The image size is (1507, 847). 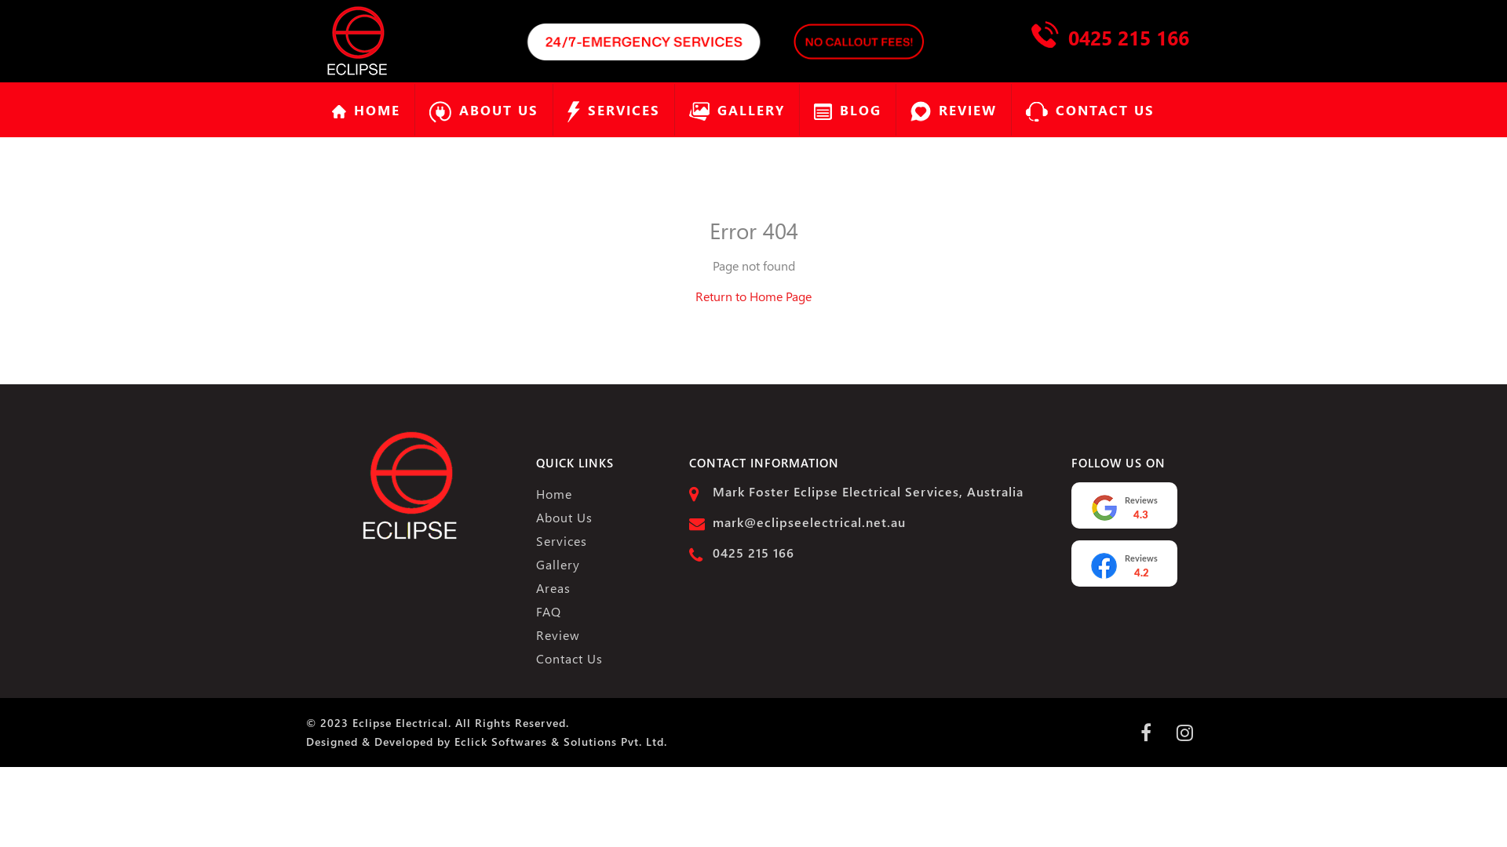 I want to click on Eclipse Electrical, so click(x=400, y=723).